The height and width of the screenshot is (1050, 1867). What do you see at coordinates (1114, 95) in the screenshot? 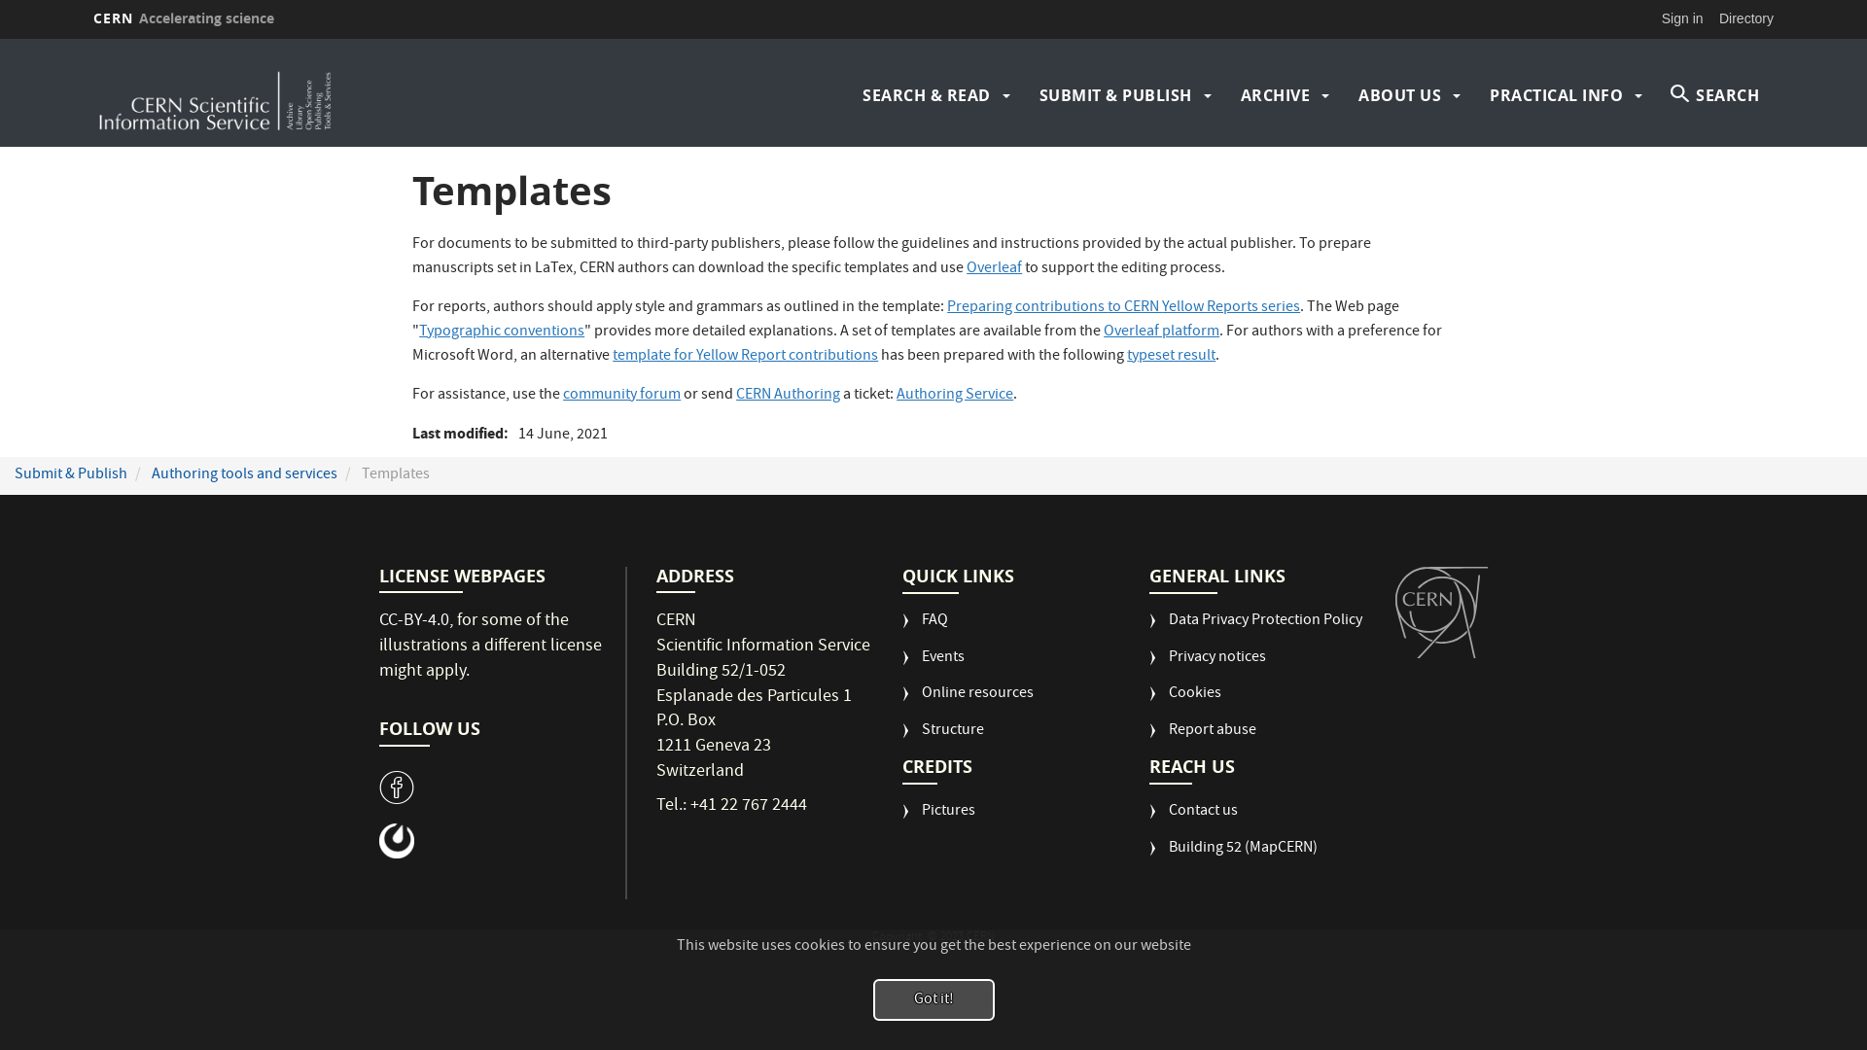
I see `SUBMIT & PUBLISH` at bounding box center [1114, 95].